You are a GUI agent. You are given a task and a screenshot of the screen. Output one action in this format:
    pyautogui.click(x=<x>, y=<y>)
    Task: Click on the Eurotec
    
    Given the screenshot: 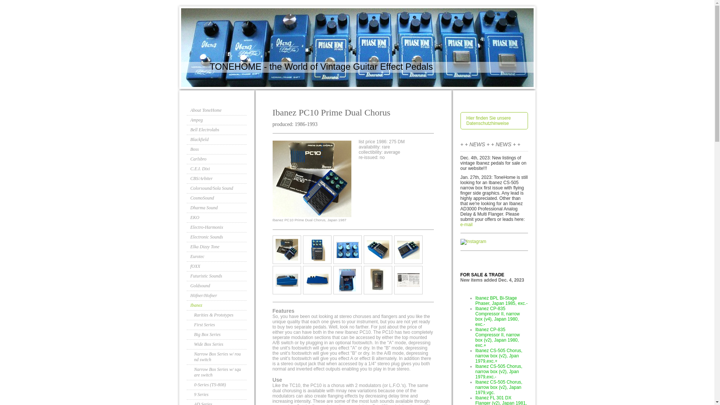 What is the action you would take?
    pyautogui.click(x=217, y=256)
    